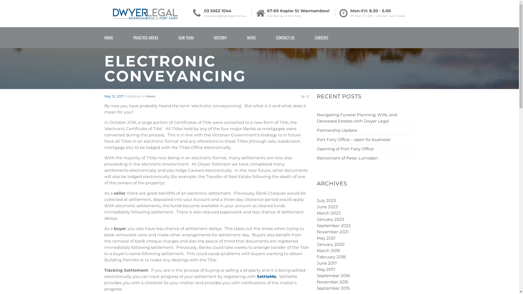 The width and height of the screenshot is (523, 294). Describe the element at coordinates (327, 263) in the screenshot. I see `June 2017` at that location.